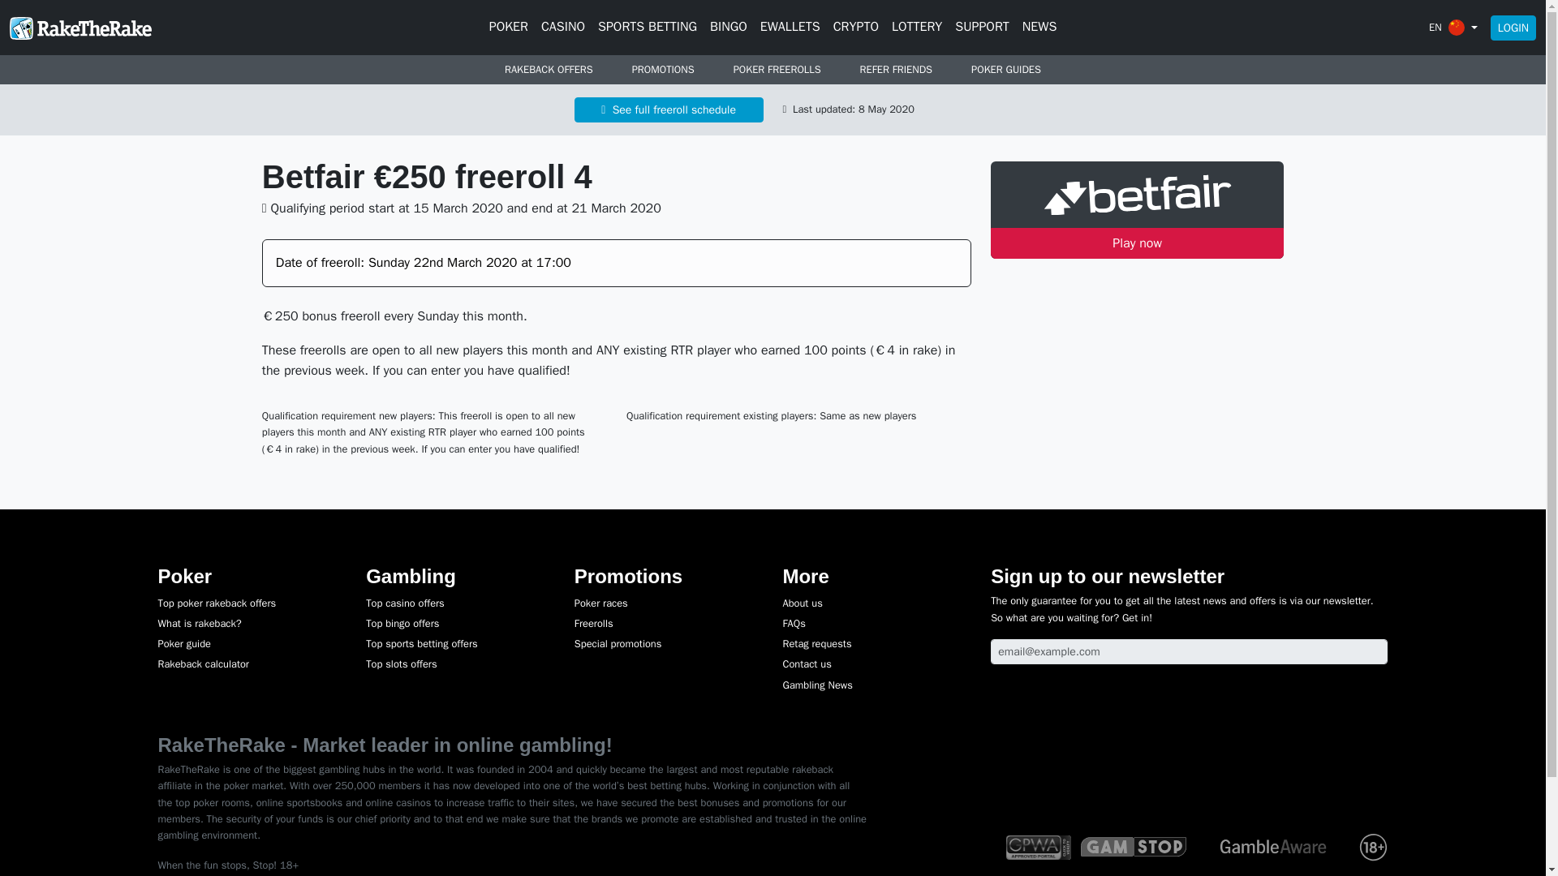 Image resolution: width=1558 pixels, height=876 pixels. Describe the element at coordinates (508, 28) in the screenshot. I see `POKER` at that location.